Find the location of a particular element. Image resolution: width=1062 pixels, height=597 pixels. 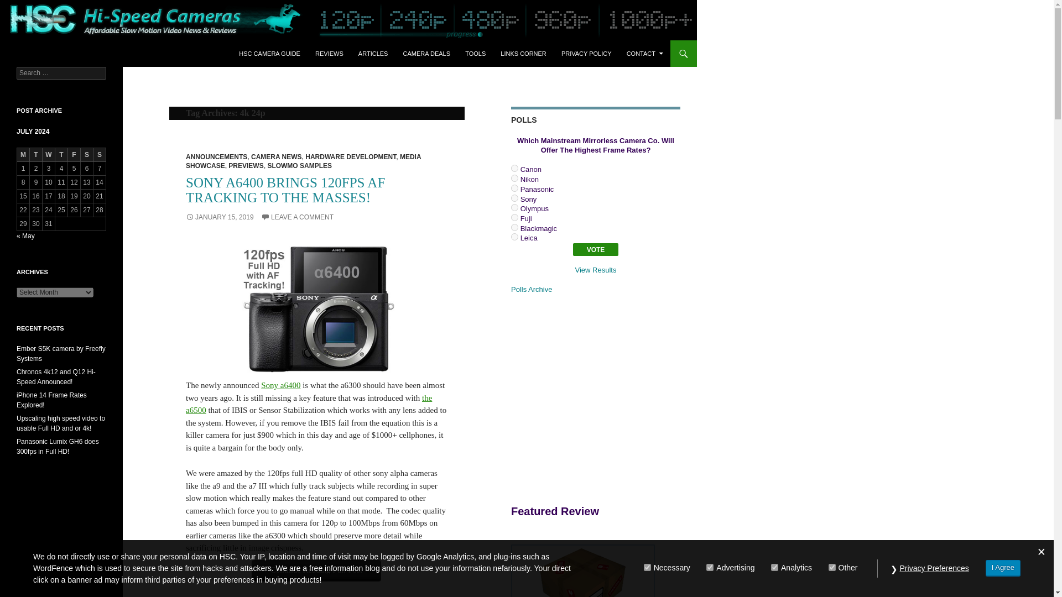

REVIEWS is located at coordinates (330, 53).